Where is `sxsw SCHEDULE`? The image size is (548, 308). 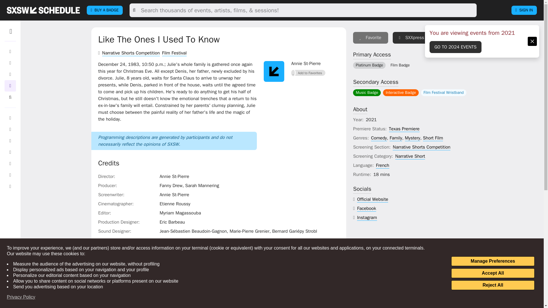
sxsw SCHEDULE is located at coordinates (43, 10).